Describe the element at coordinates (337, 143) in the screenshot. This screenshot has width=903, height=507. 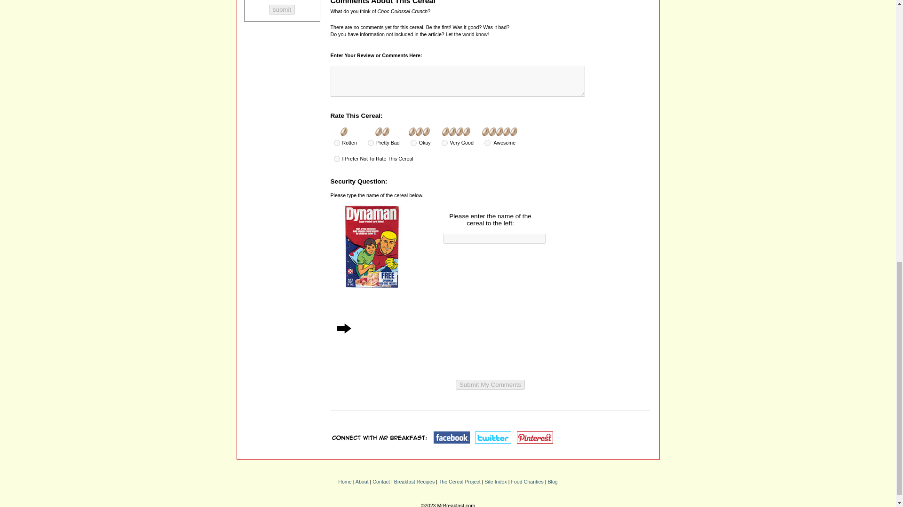
I see `1` at that location.